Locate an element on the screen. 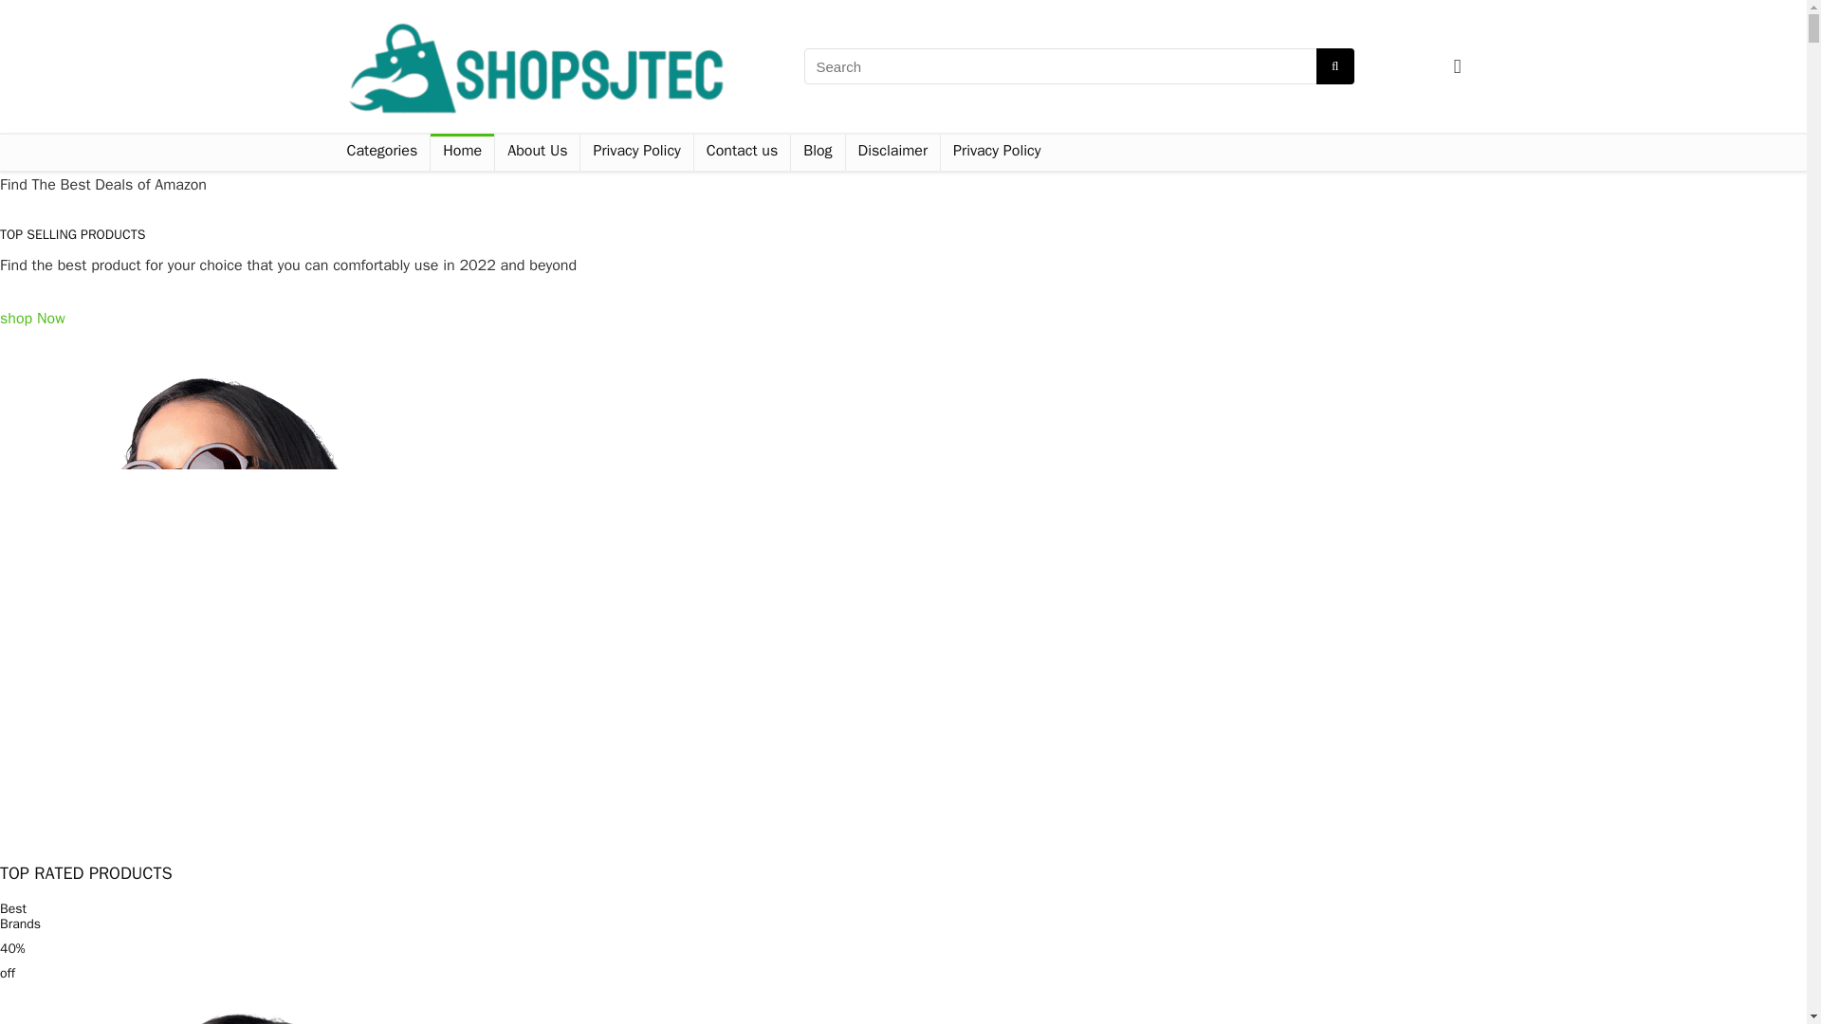 This screenshot has height=1024, width=1821. Home is located at coordinates (461, 152).